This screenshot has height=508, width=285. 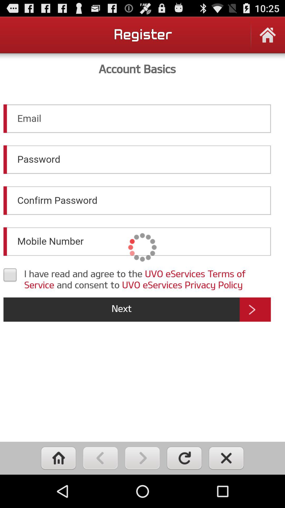 What do you see at coordinates (268, 39) in the screenshot?
I see `home page` at bounding box center [268, 39].